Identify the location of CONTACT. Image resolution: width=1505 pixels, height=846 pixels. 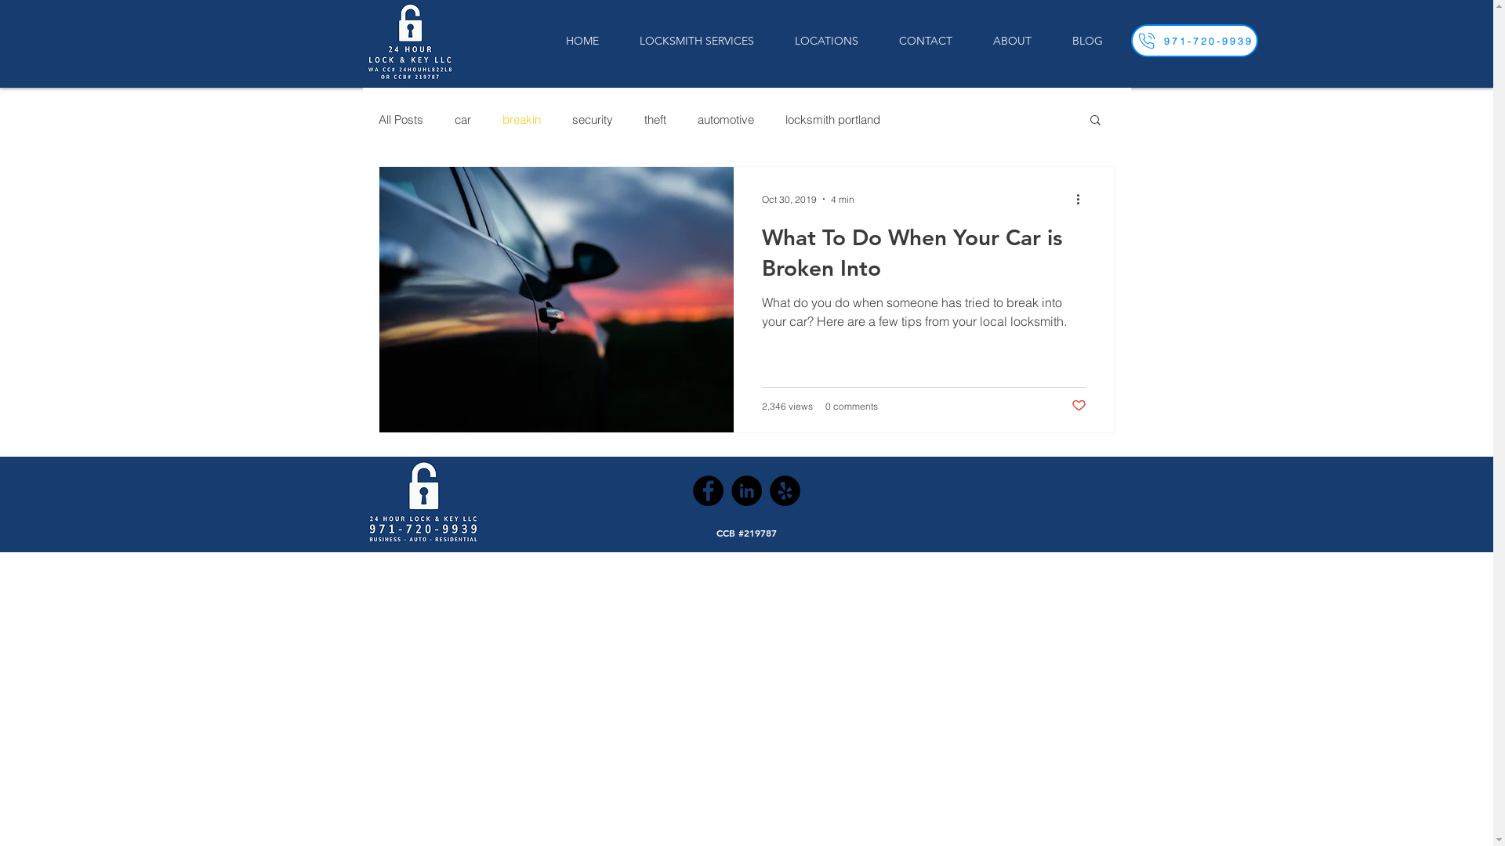
(925, 41).